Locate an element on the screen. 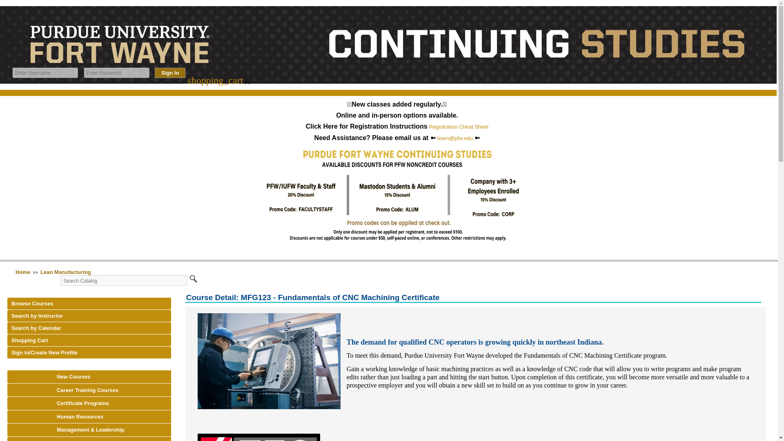 The width and height of the screenshot is (784, 441). Home is located at coordinates (22, 272).